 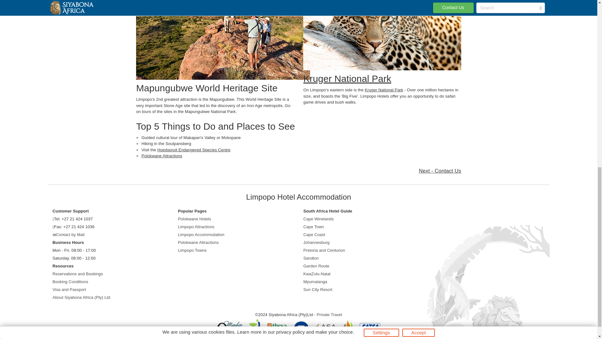 What do you see at coordinates (440, 171) in the screenshot?
I see `Next - Contact Us` at bounding box center [440, 171].